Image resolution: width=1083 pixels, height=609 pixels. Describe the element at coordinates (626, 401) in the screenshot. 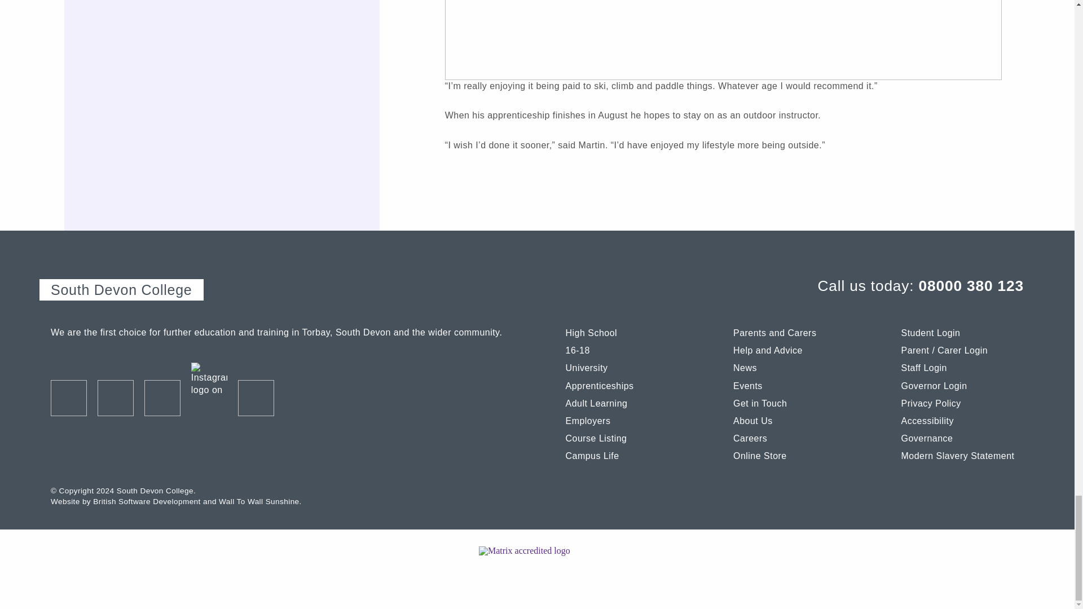

I see `Adult Learning` at that location.